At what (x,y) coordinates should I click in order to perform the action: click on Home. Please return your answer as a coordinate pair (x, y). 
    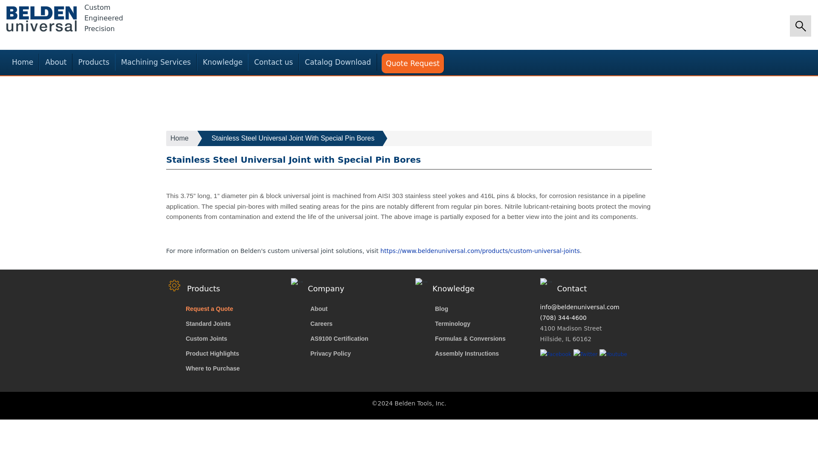
    Looking at the image, I should click on (42, 19).